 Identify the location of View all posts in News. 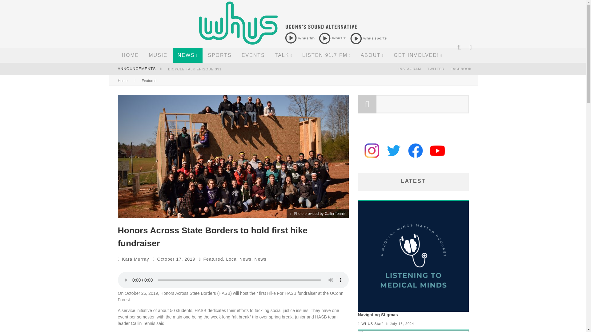
(260, 259).